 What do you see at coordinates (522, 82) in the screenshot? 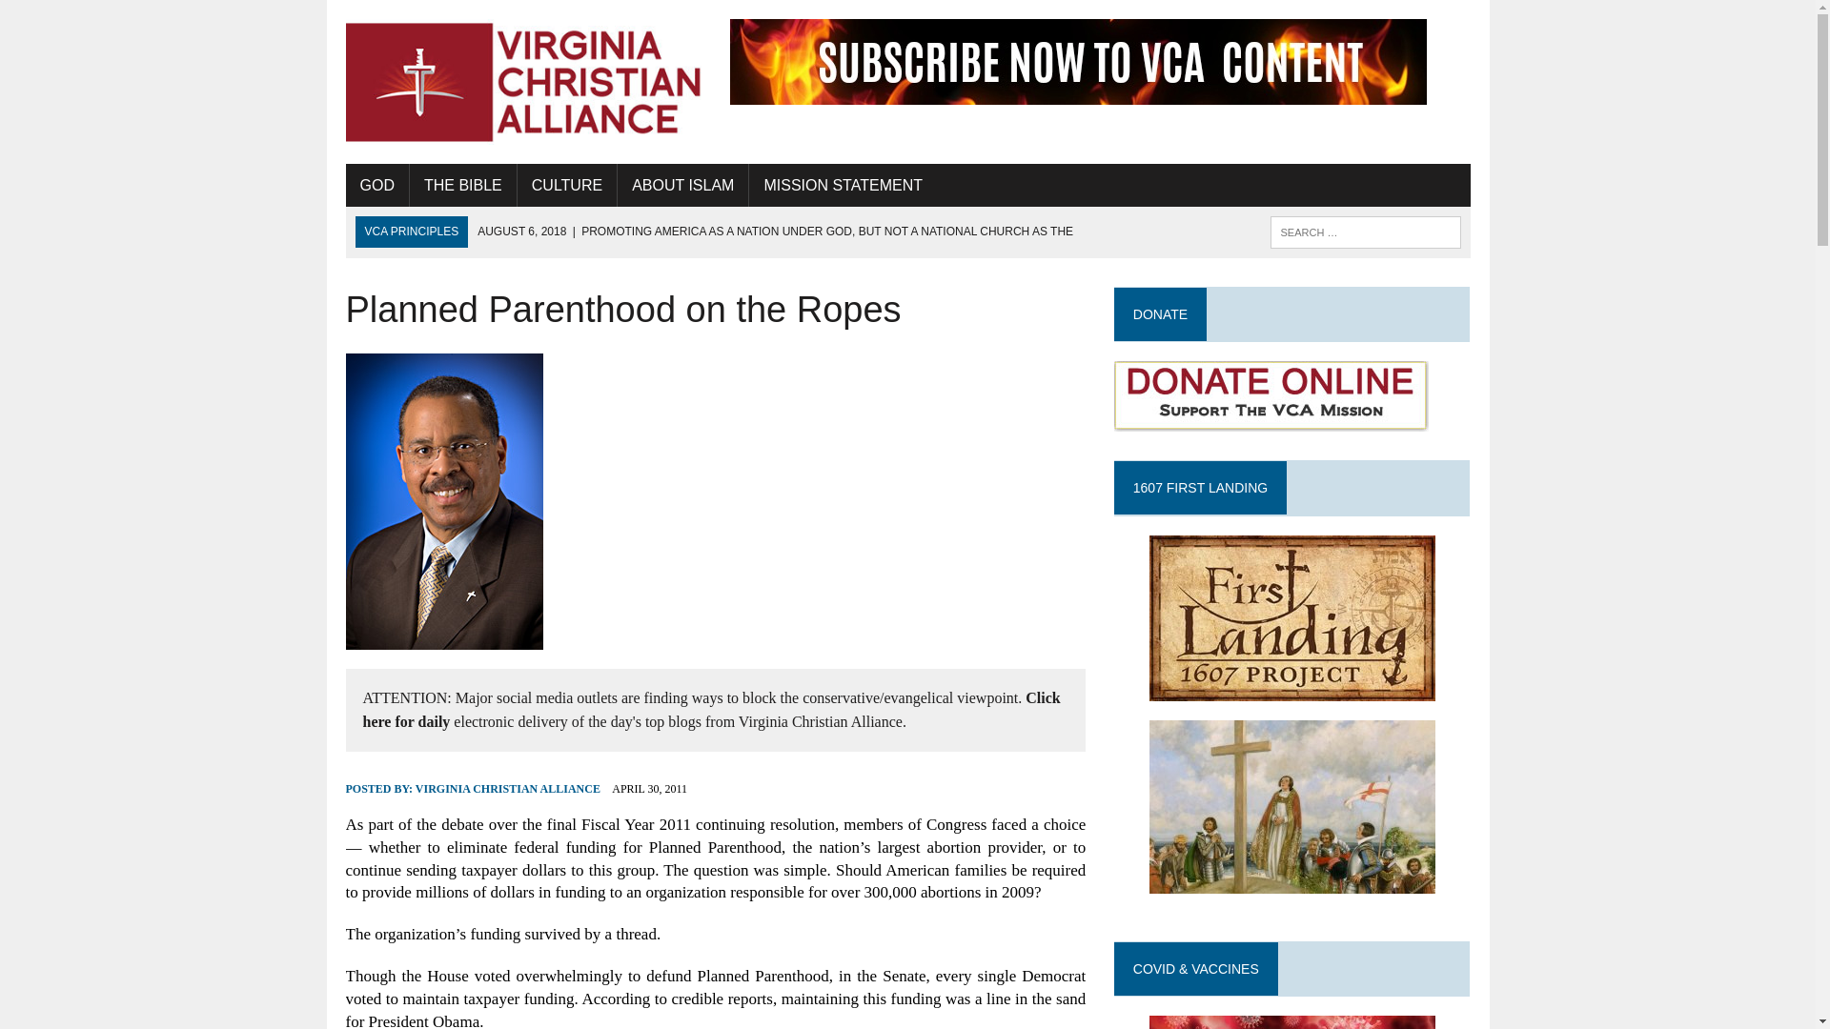
I see `Virginia Christian Alliance` at bounding box center [522, 82].